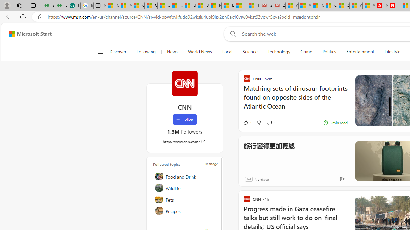  What do you see at coordinates (100, 52) in the screenshot?
I see `Class: button-glyph` at bounding box center [100, 52].